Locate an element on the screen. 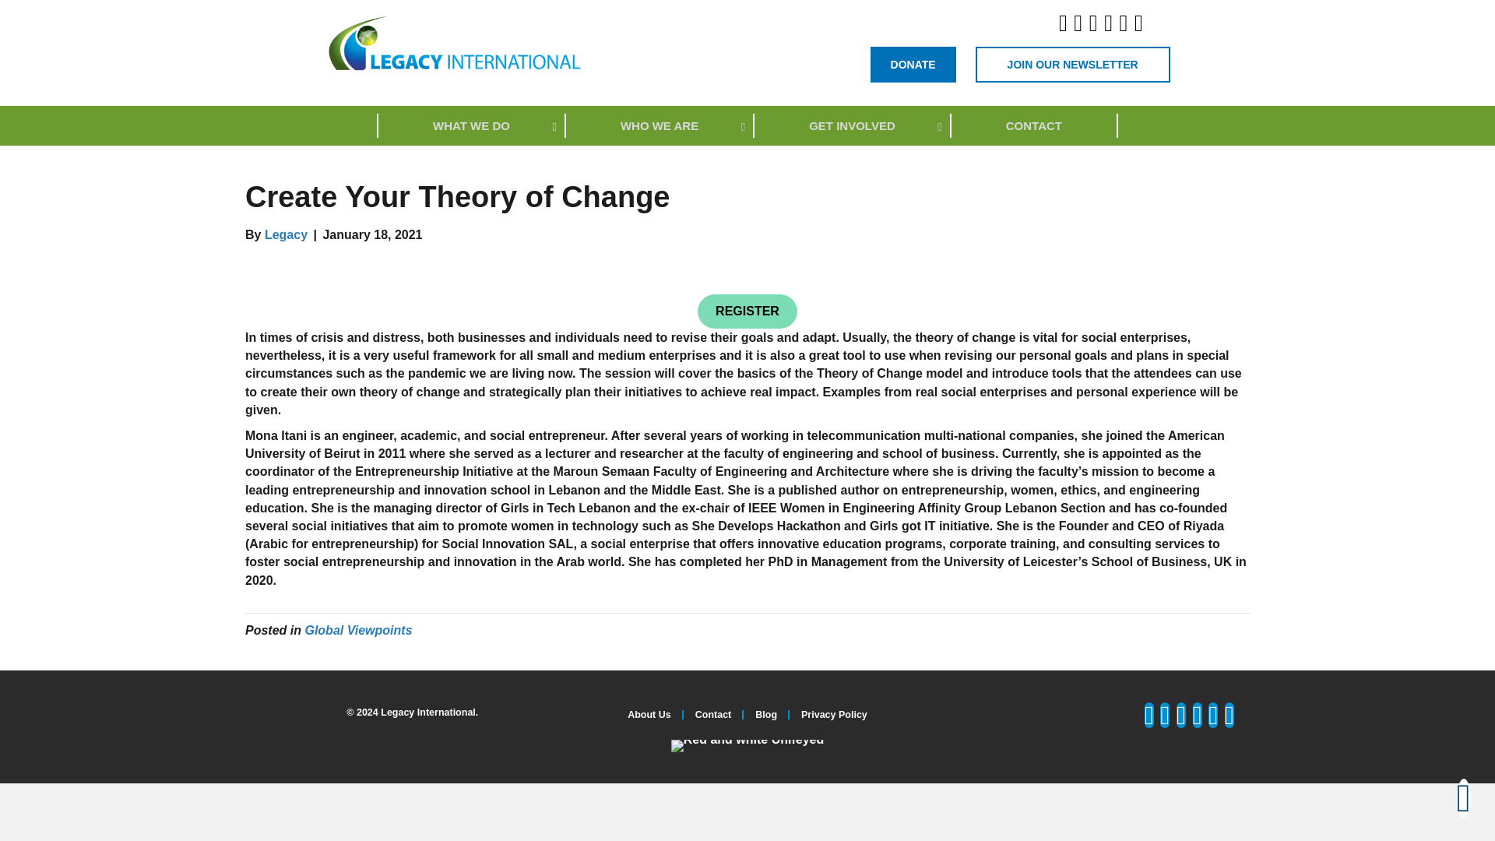 This screenshot has width=1495, height=841. DONATE is located at coordinates (747, 125).